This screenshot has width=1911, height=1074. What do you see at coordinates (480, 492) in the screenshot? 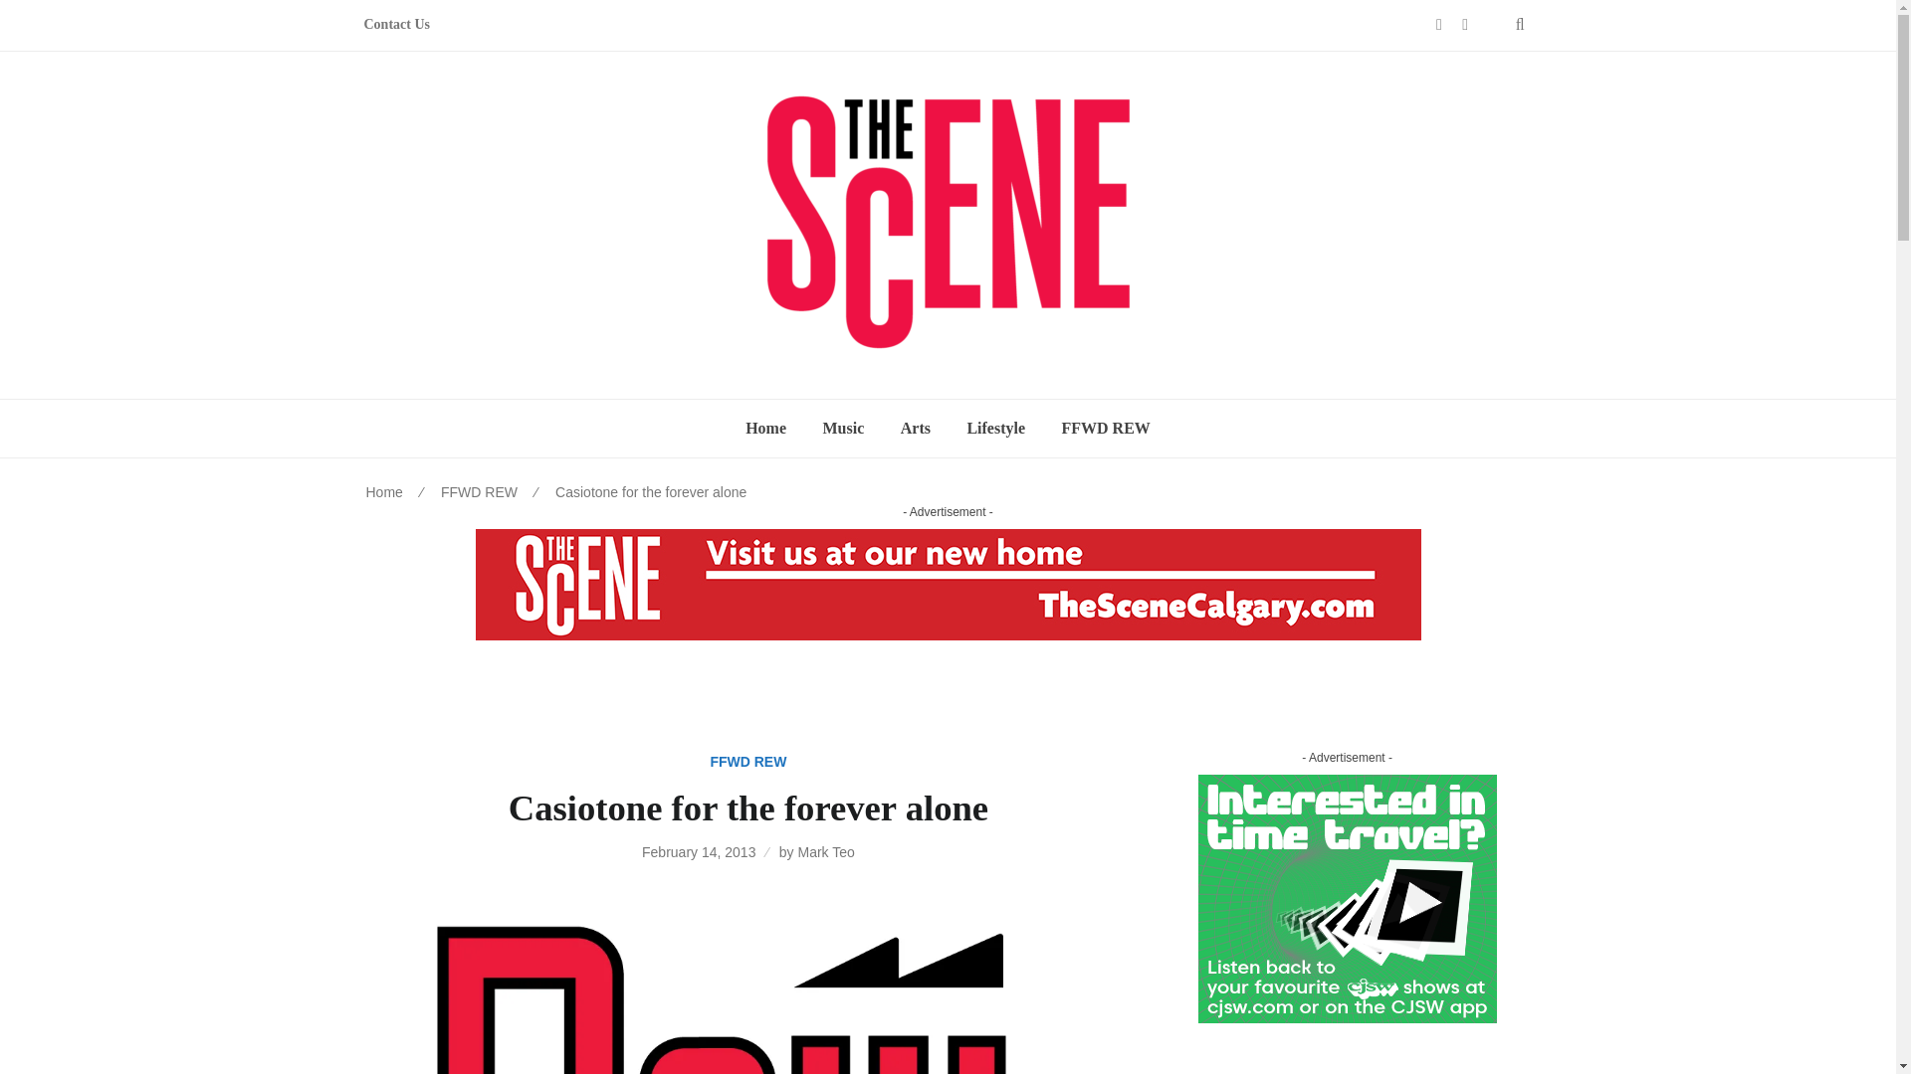
I see `FFWD REW` at bounding box center [480, 492].